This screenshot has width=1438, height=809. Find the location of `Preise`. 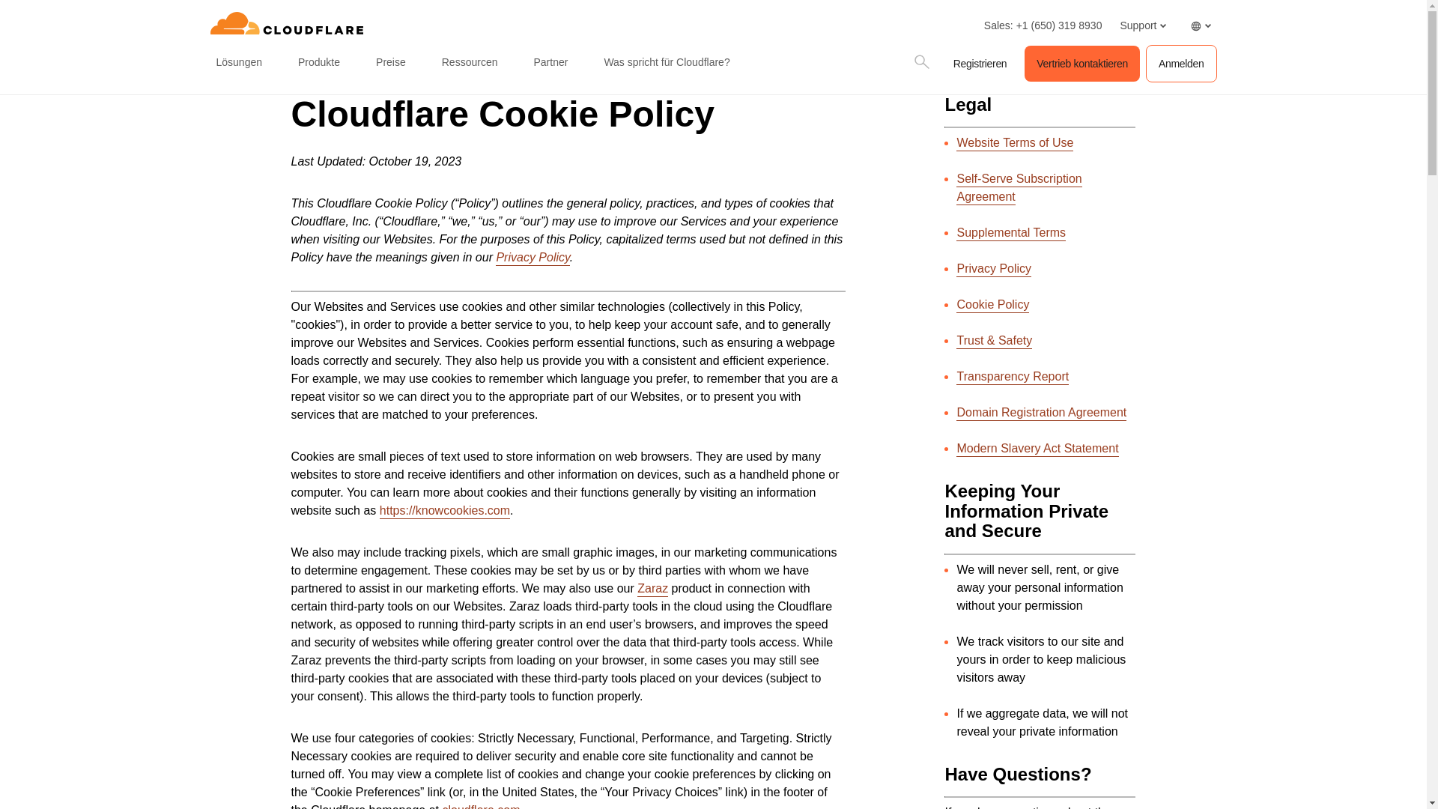

Preise is located at coordinates (390, 63).